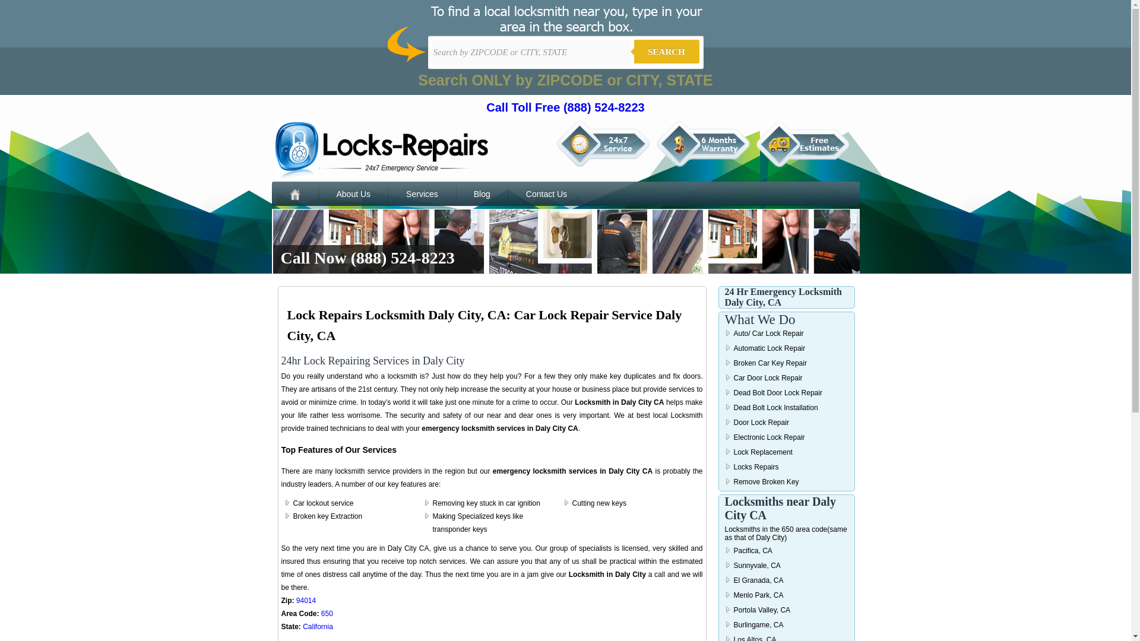 The width and height of the screenshot is (1140, 641). Describe the element at coordinates (318, 626) in the screenshot. I see `California` at that location.